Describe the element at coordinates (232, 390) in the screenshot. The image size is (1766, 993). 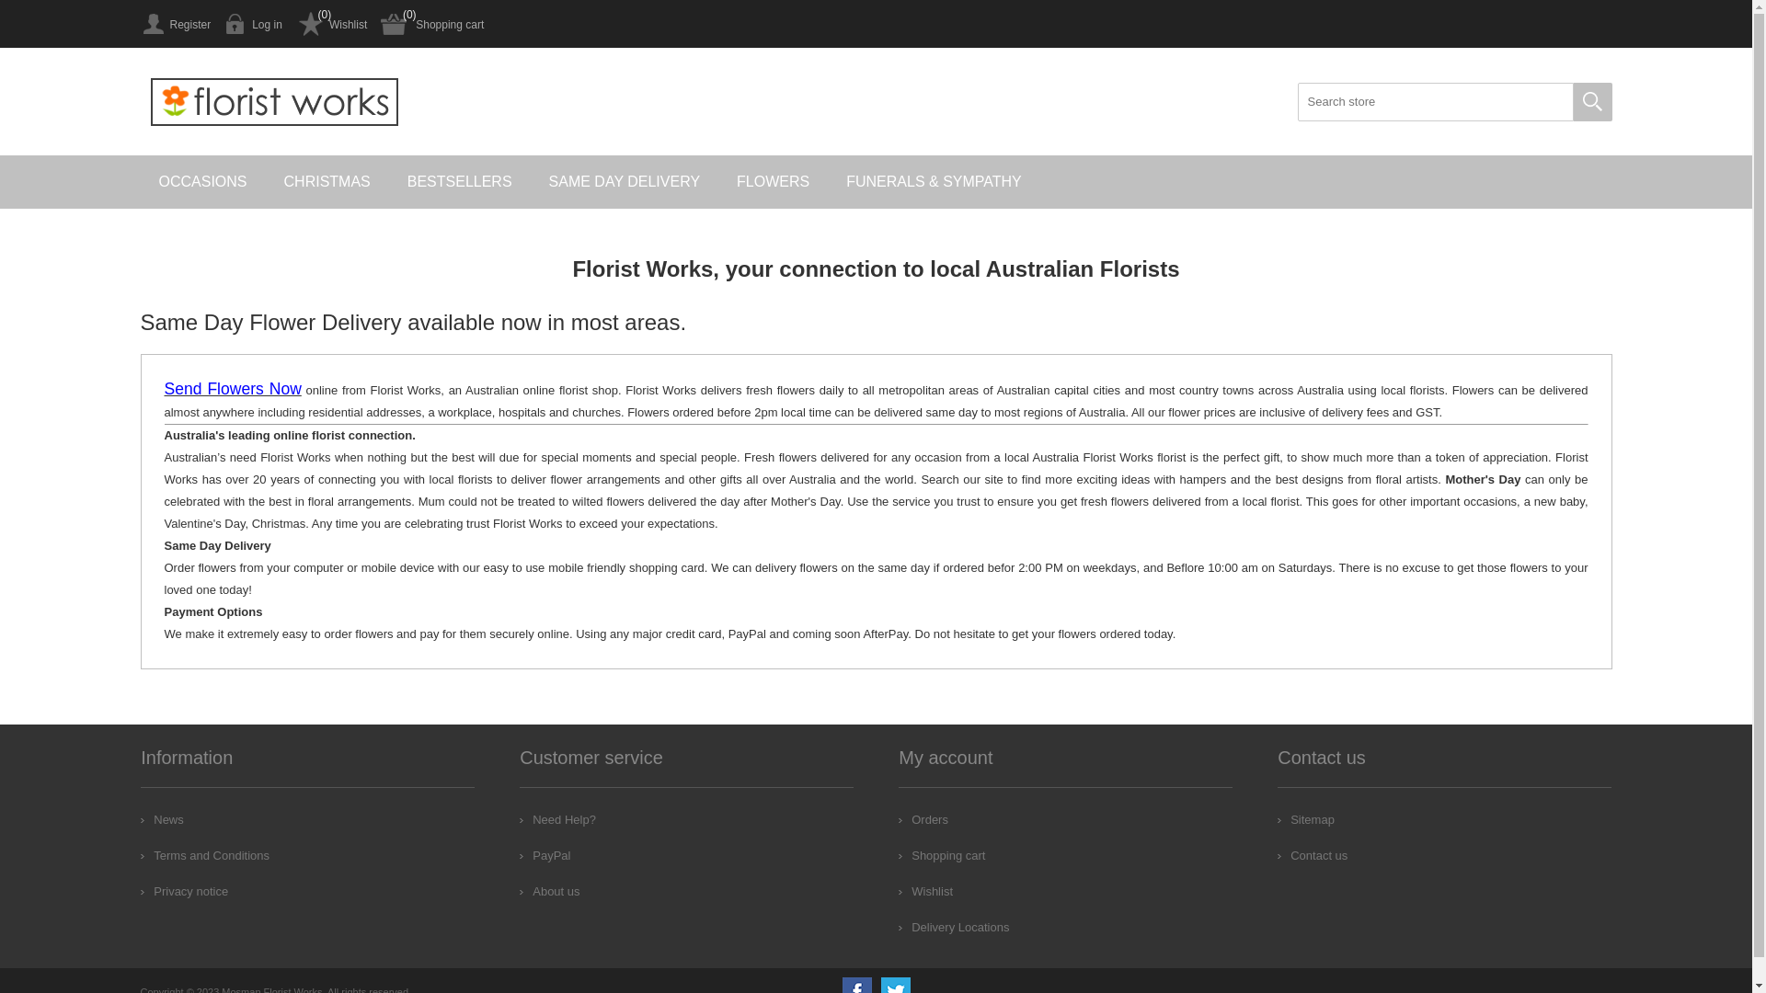
I see `Send Flowers Now` at that location.